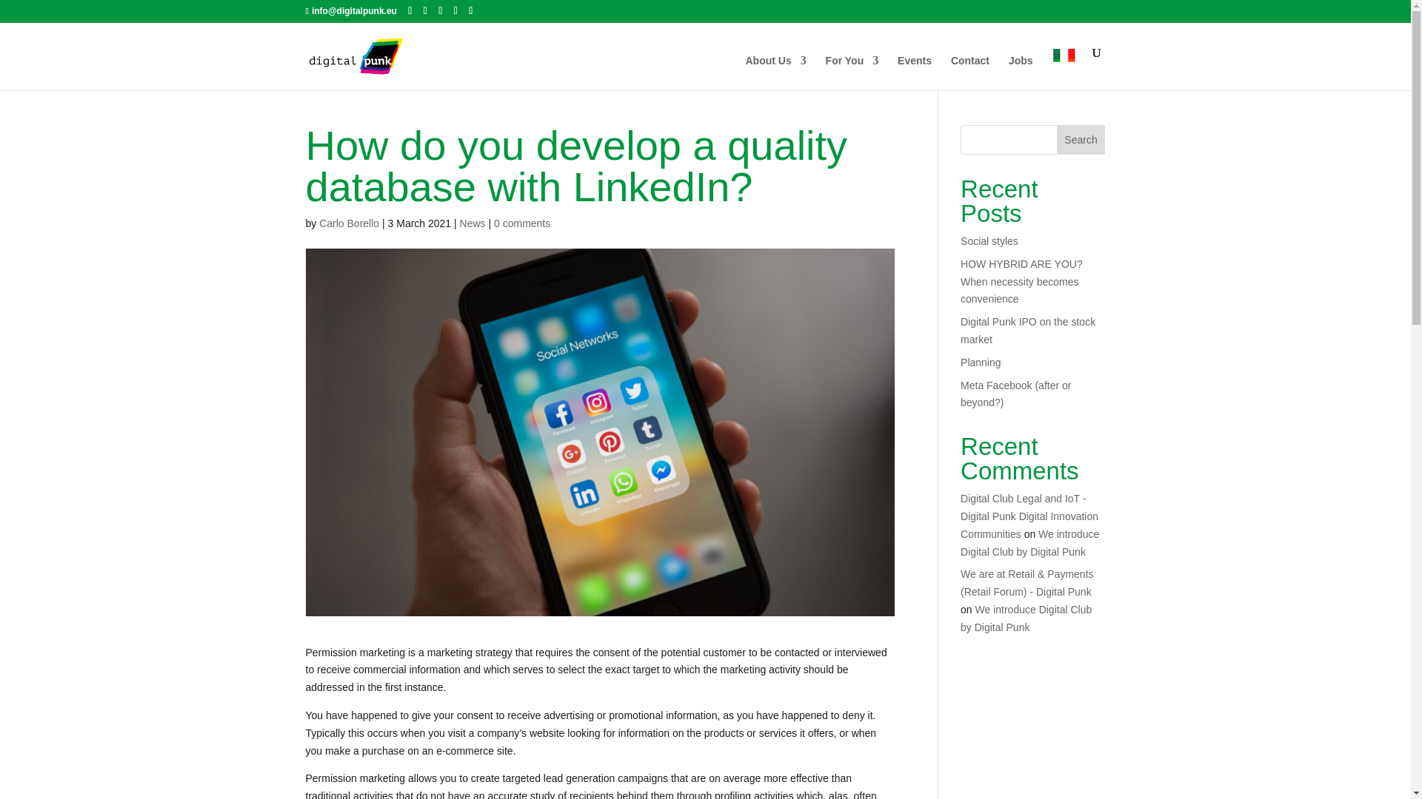  Describe the element at coordinates (970, 73) in the screenshot. I see `Contact` at that location.